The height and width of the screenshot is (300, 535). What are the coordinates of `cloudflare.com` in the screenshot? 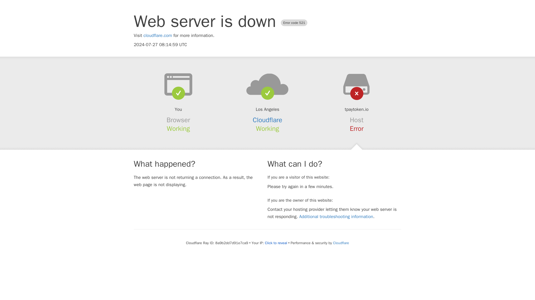 It's located at (158, 36).